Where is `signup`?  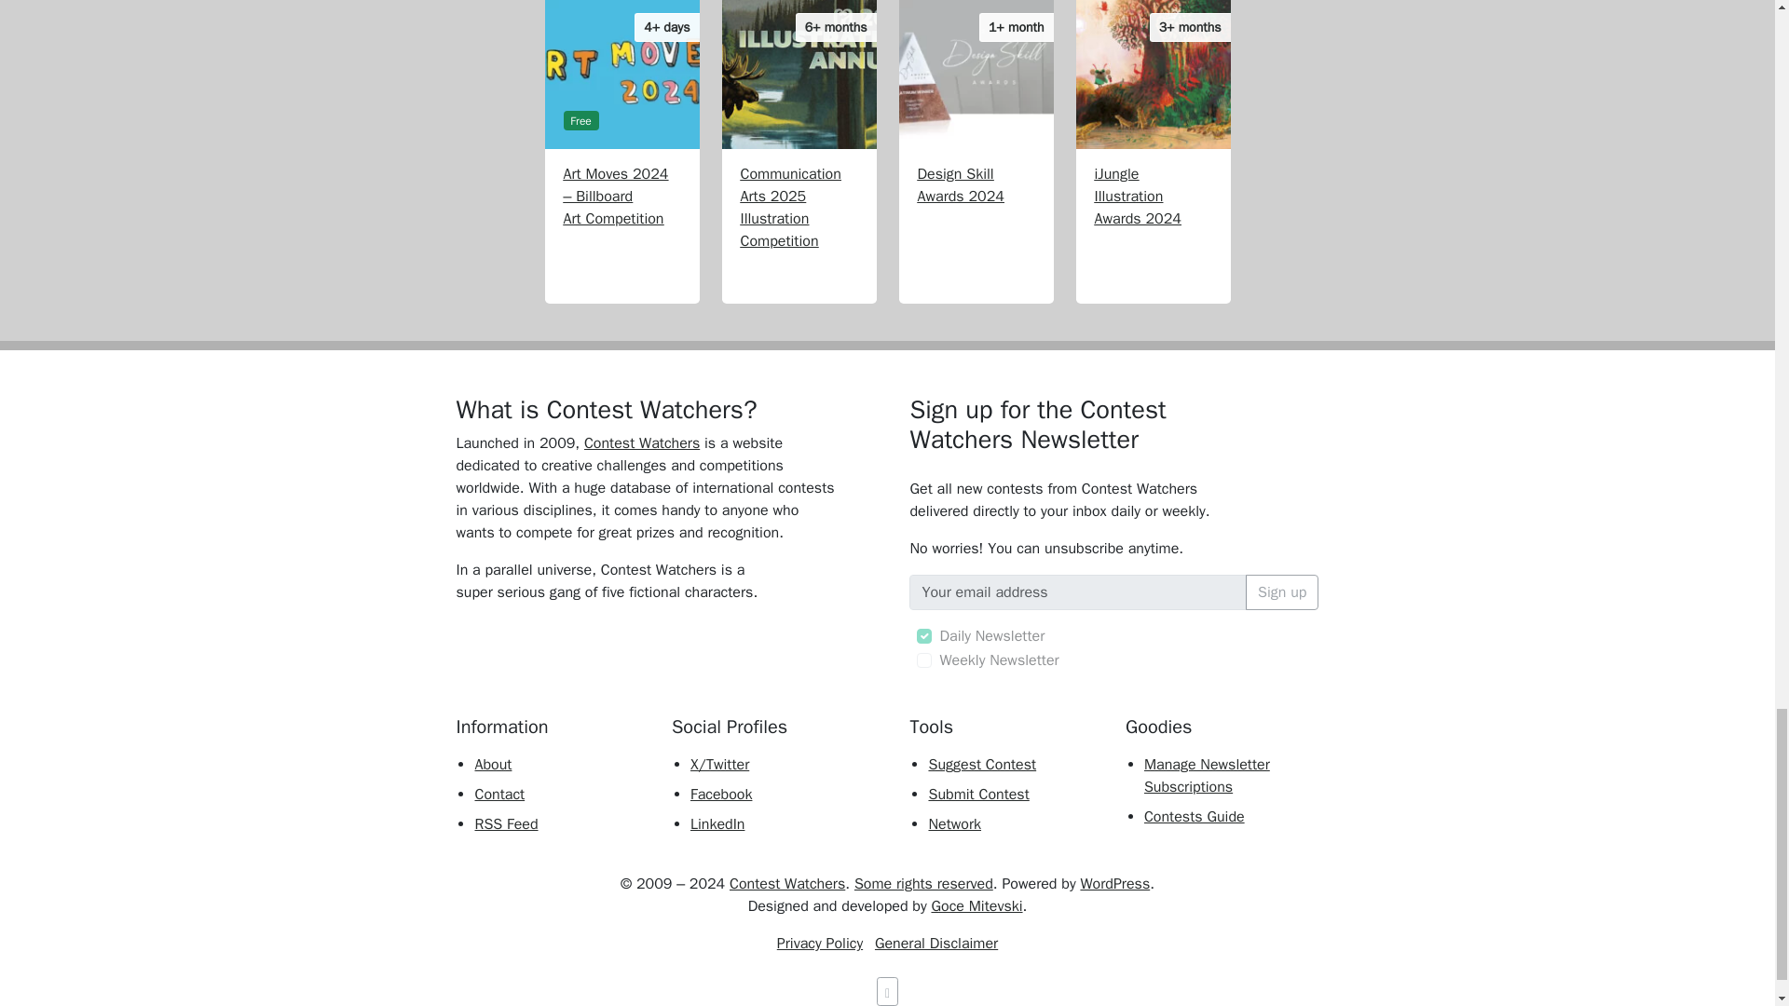
signup is located at coordinates (924, 659).